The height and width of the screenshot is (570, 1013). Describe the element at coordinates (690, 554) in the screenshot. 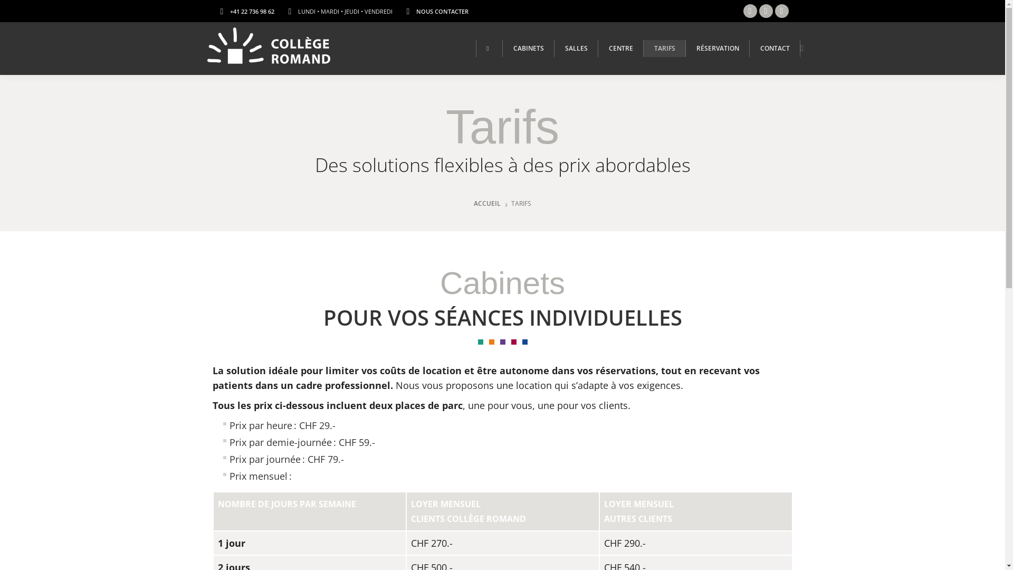

I see `Cookies` at that location.